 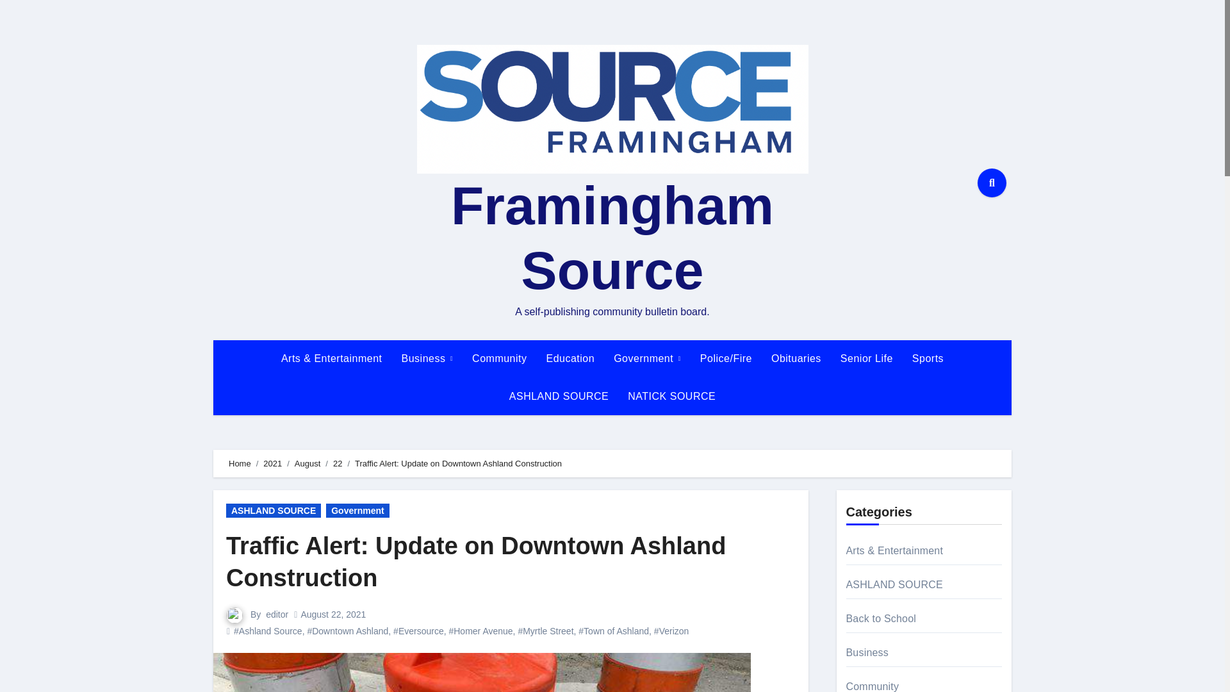 I want to click on editor, so click(x=277, y=614).